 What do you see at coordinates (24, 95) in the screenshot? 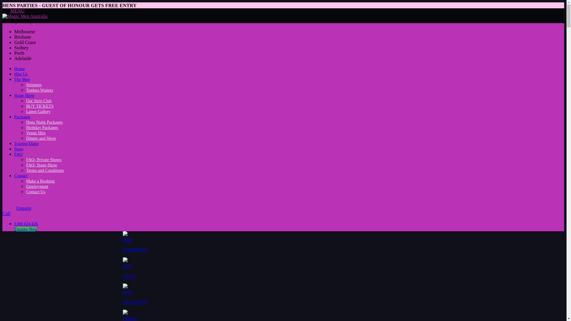
I see `Stage Show` at bounding box center [24, 95].